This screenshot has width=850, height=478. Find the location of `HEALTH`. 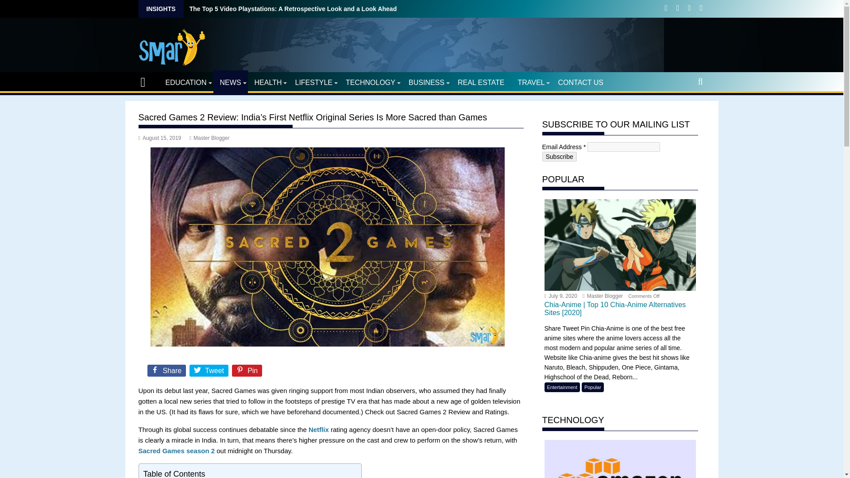

HEALTH is located at coordinates (268, 82).